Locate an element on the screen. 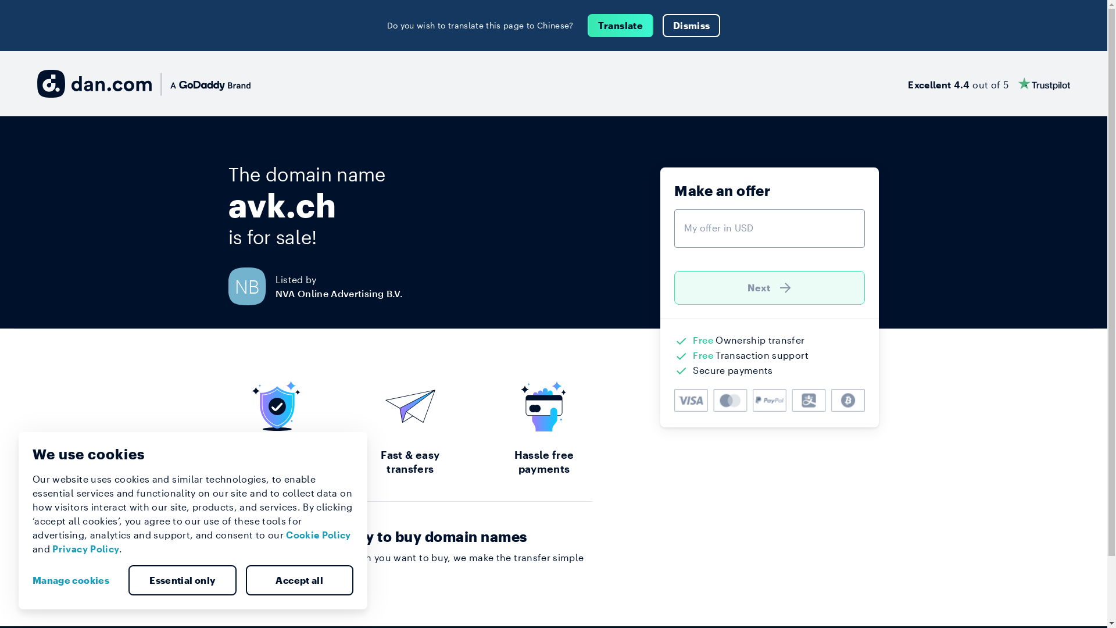 Image resolution: width=1116 pixels, height=628 pixels. Manage cookies is located at coordinates (76, 580).